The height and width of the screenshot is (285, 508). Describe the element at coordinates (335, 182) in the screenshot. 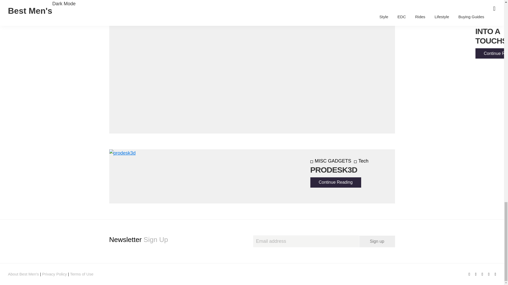

I see `Continue Reading` at that location.